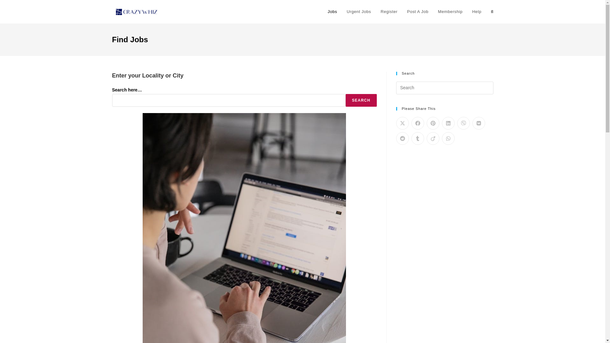 The height and width of the screenshot is (343, 610). I want to click on Share on Reddit, so click(402, 138).